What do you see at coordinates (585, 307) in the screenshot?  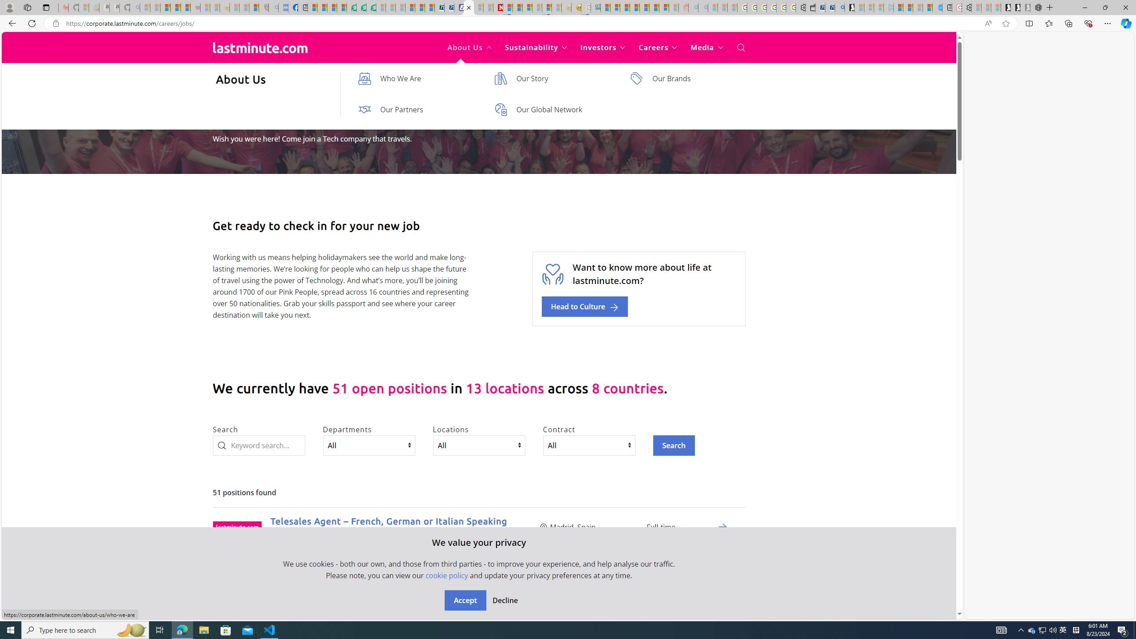 I see `Head to Culture` at bounding box center [585, 307].